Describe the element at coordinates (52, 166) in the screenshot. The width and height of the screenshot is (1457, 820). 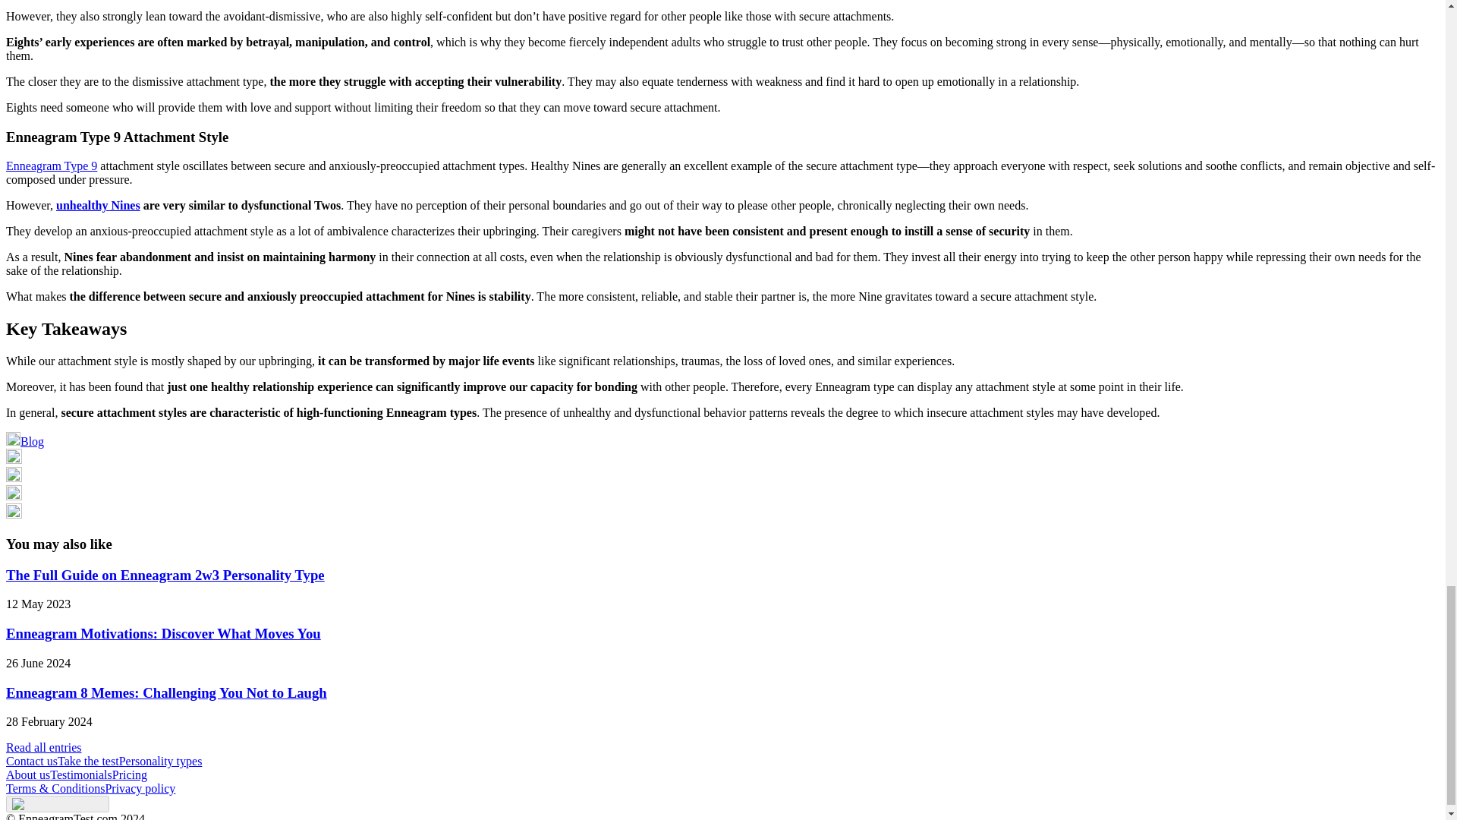
I see `Enneagram Type 9` at that location.